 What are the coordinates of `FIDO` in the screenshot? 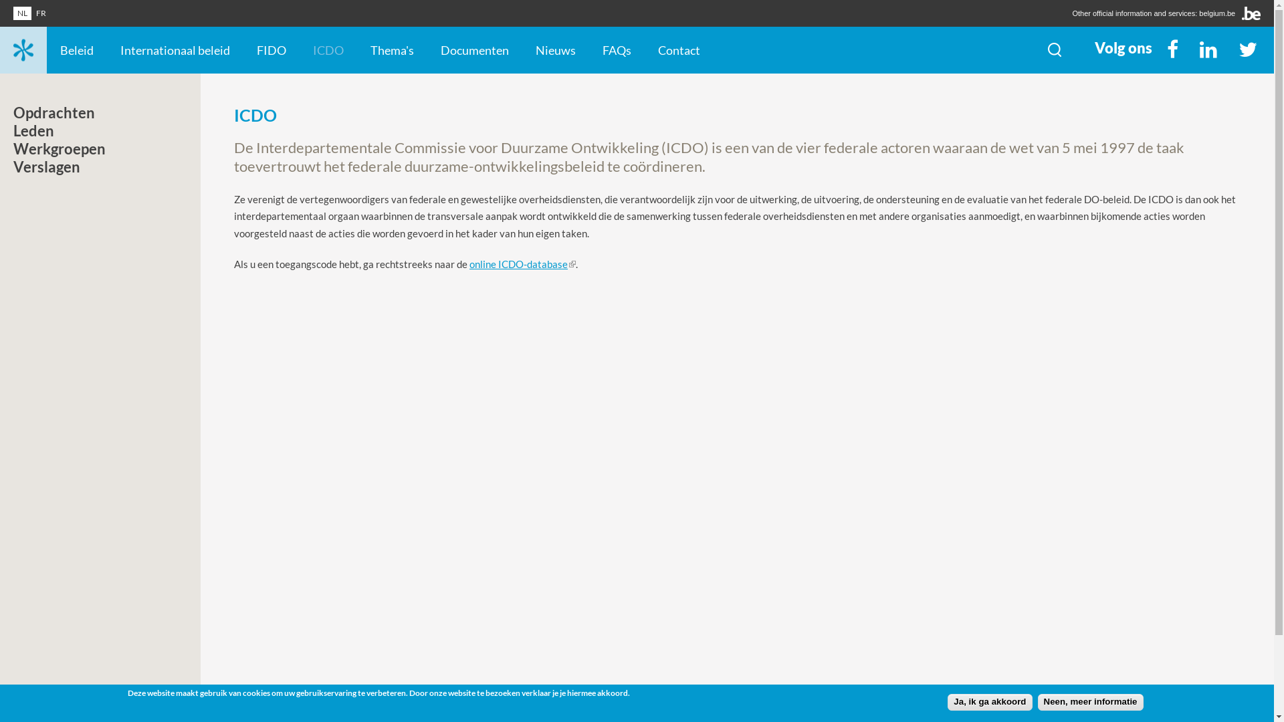 It's located at (272, 50).